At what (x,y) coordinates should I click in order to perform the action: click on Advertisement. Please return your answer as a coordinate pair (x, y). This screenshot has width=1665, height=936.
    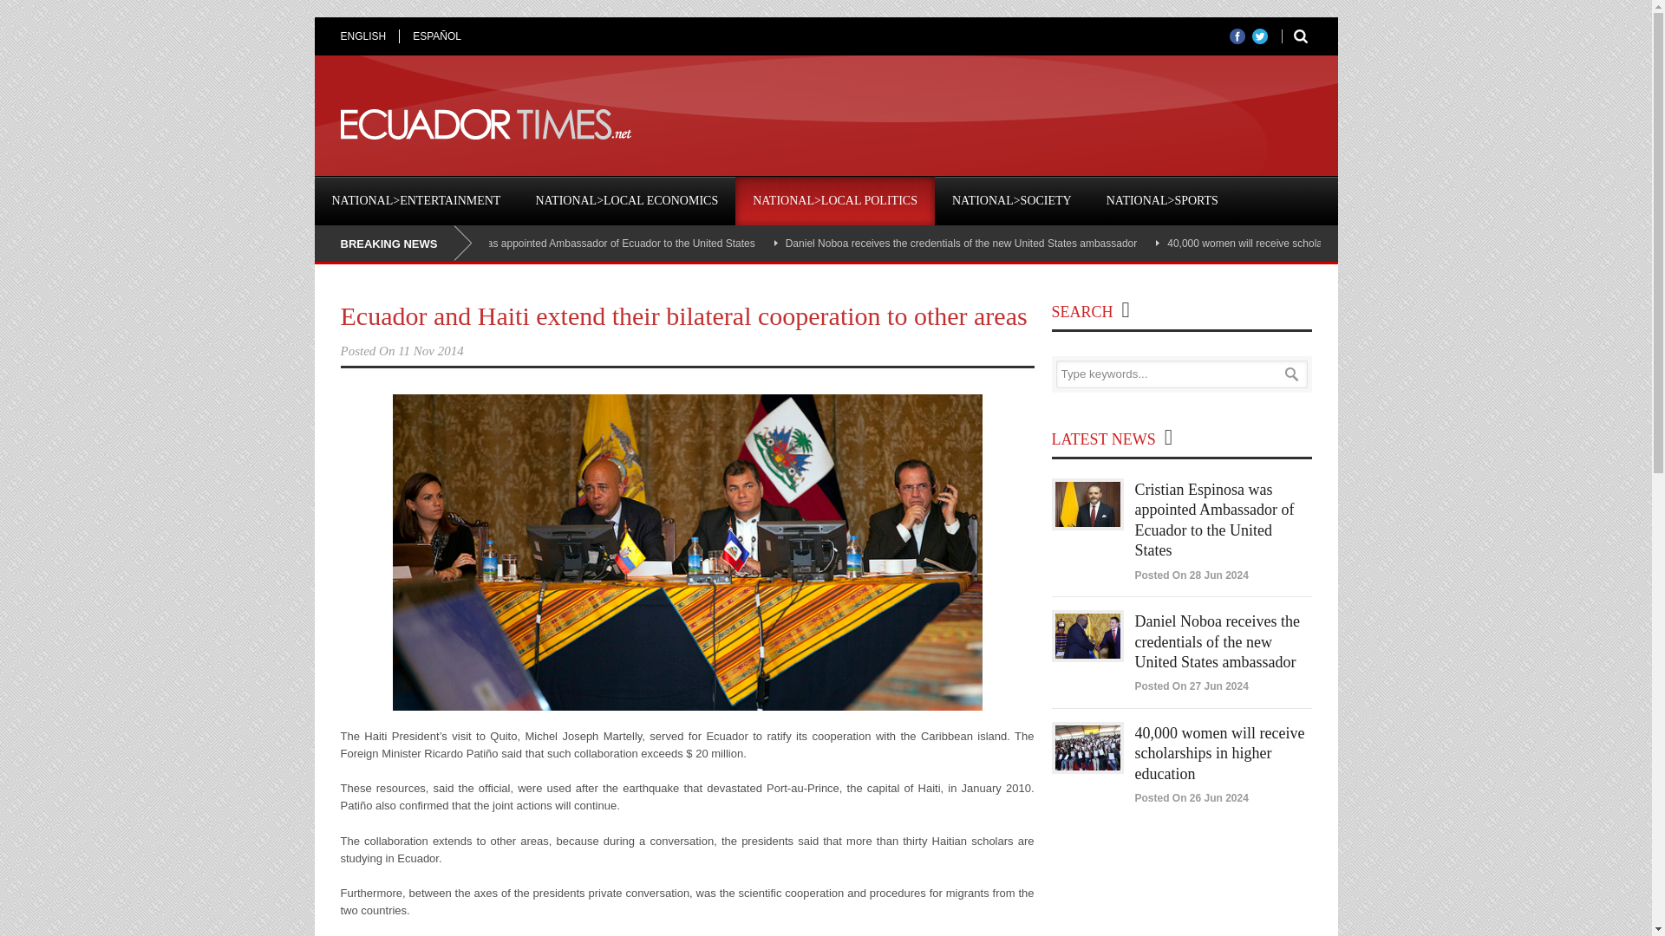
    Looking at the image, I should click on (1181, 893).